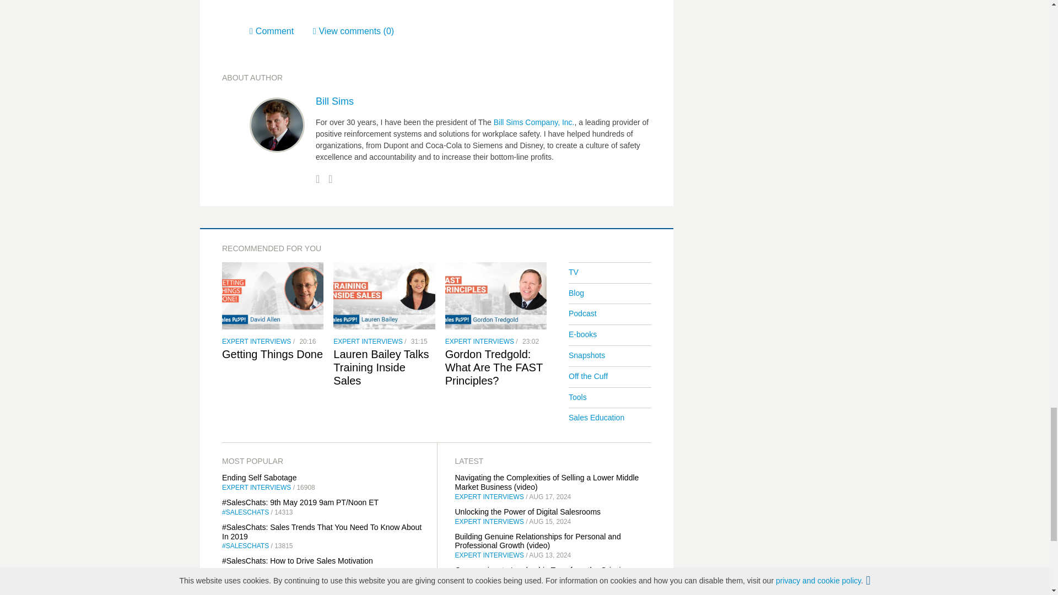 The image size is (1058, 595). I want to click on Podcast, so click(582, 313).